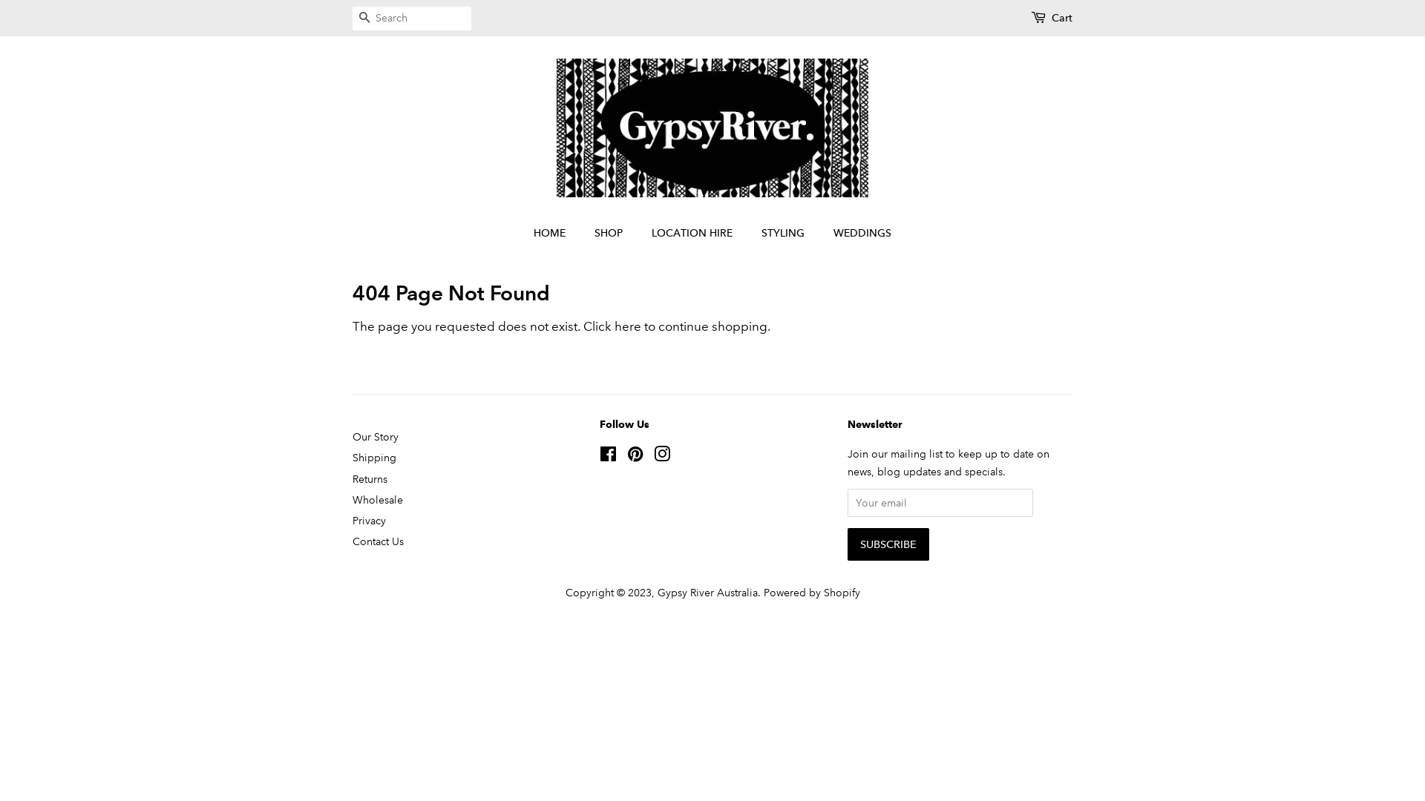  I want to click on LOCATION HIRE, so click(694, 234).